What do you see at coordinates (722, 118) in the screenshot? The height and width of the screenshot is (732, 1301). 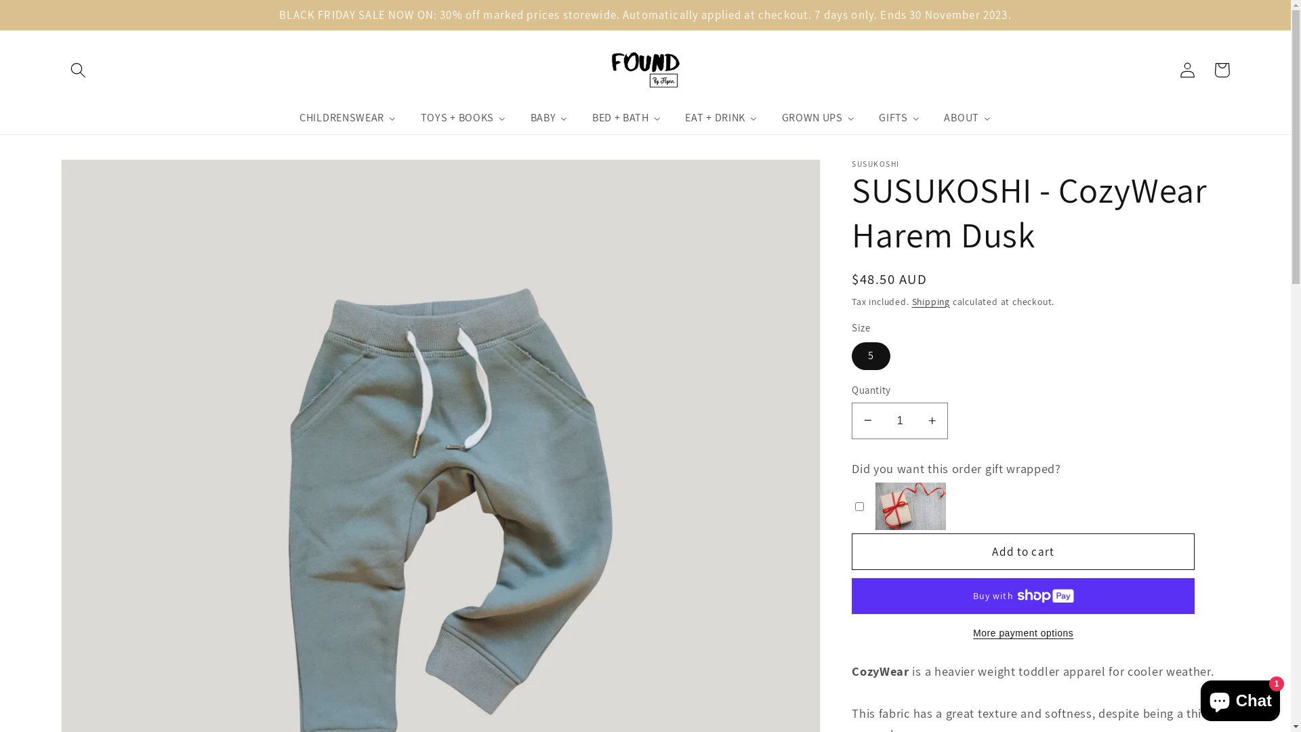 I see `EAT + DRINK` at bounding box center [722, 118].